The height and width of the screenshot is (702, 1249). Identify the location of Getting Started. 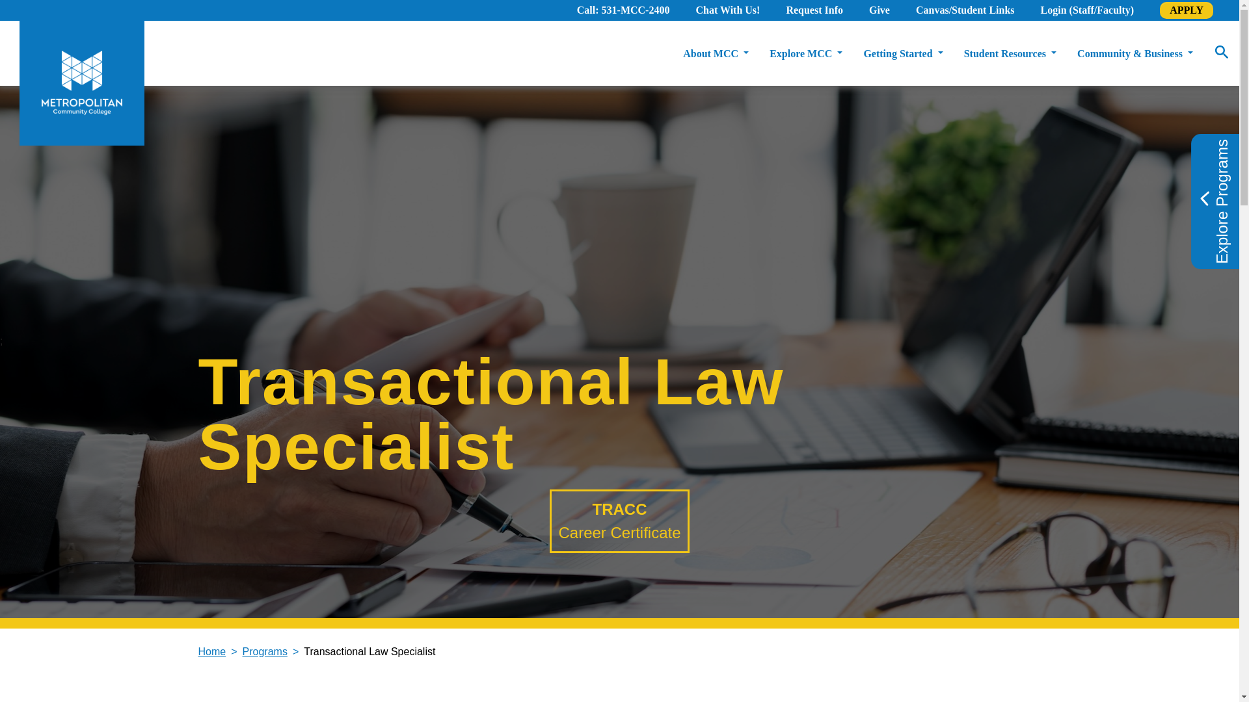
(902, 53).